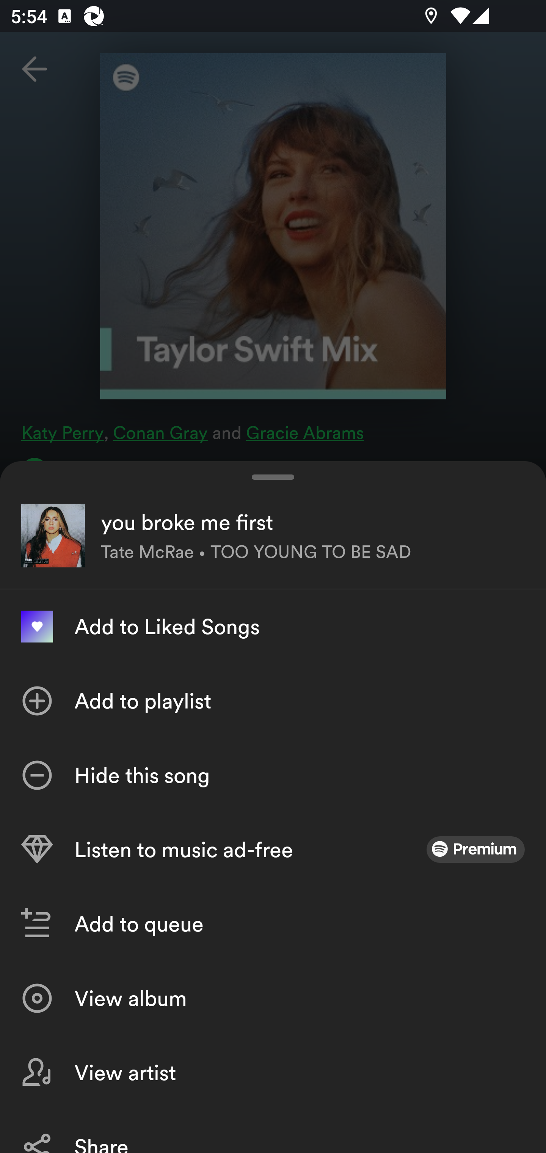 The height and width of the screenshot is (1153, 546). What do you see at coordinates (273, 775) in the screenshot?
I see `Hide this song` at bounding box center [273, 775].